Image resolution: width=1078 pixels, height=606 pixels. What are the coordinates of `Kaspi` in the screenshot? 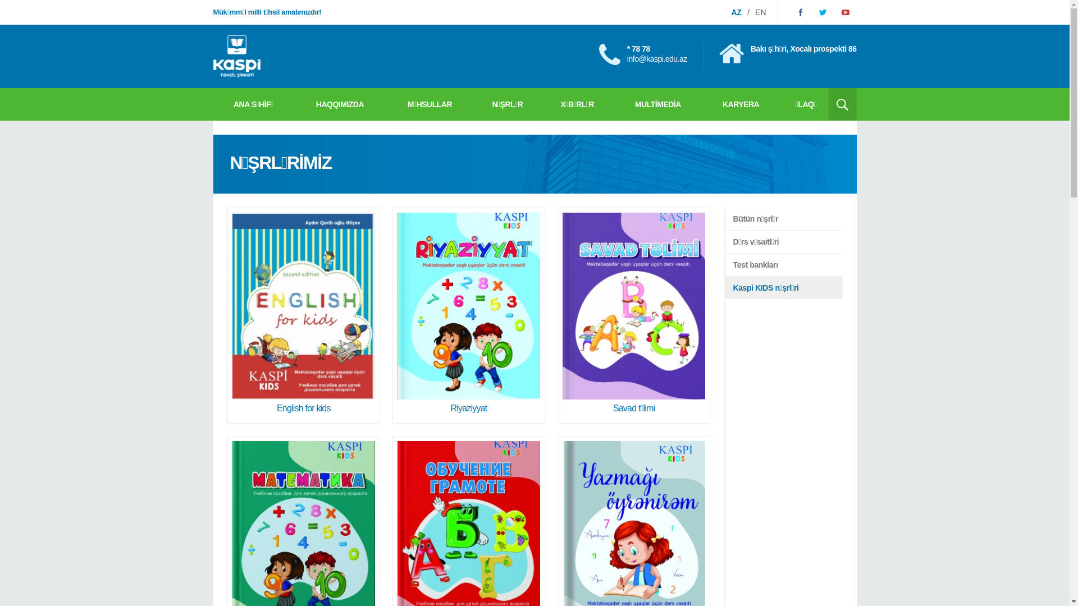 It's located at (237, 56).